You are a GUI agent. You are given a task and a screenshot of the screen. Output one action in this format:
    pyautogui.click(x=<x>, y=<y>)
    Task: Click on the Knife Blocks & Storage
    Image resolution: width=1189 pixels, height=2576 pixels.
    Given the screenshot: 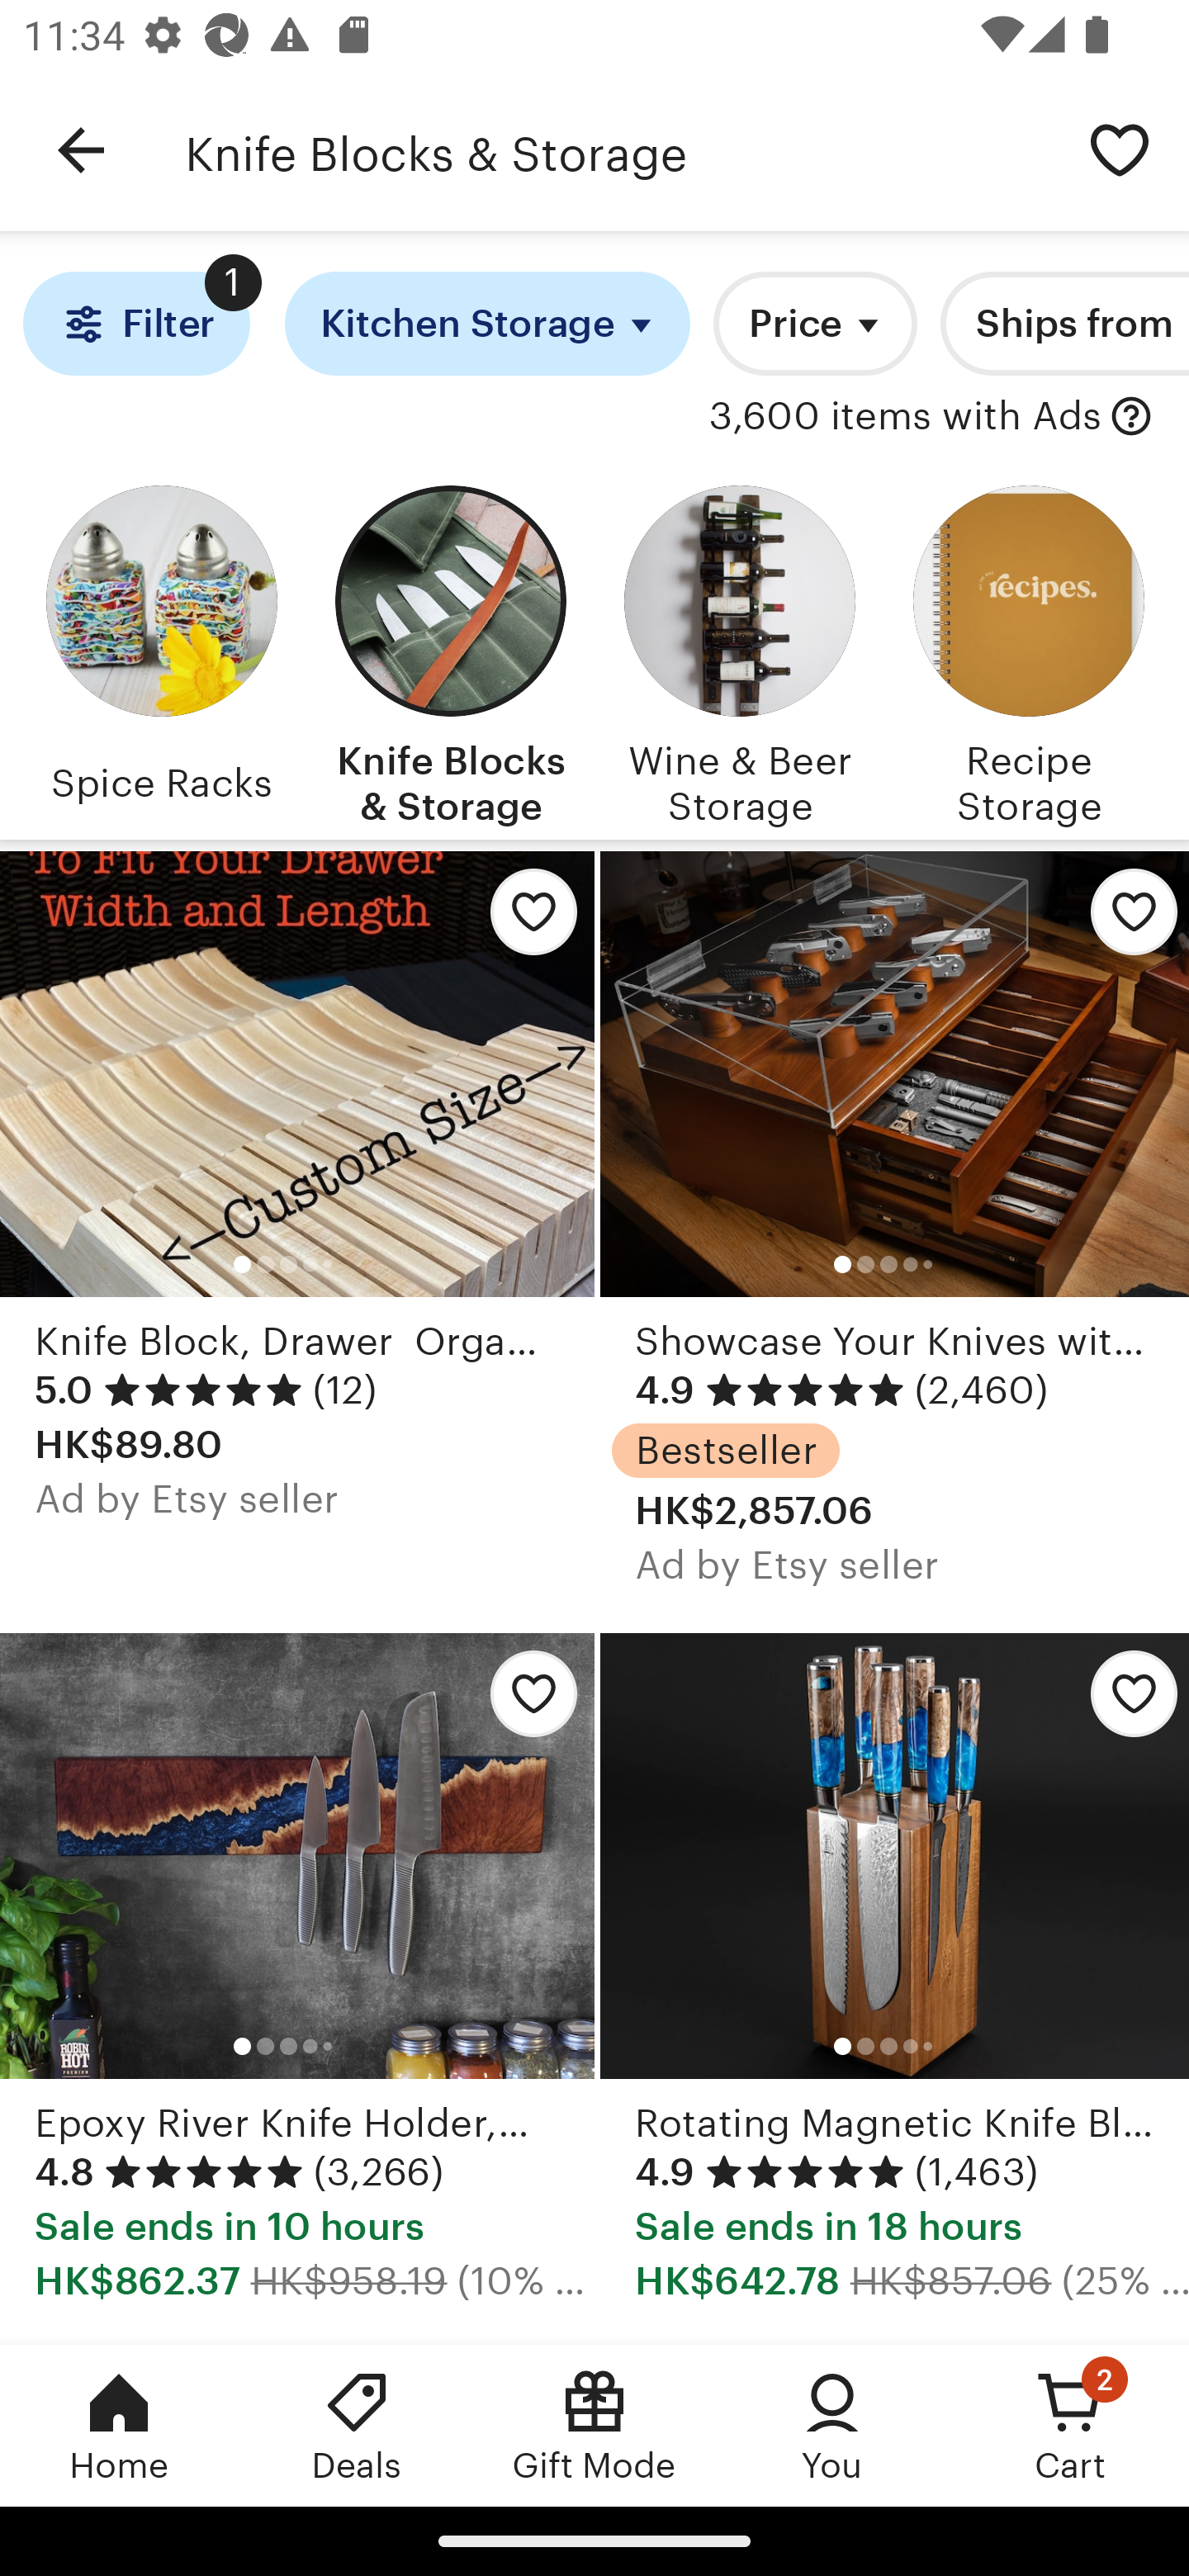 What is the action you would take?
    pyautogui.click(x=450, y=651)
    